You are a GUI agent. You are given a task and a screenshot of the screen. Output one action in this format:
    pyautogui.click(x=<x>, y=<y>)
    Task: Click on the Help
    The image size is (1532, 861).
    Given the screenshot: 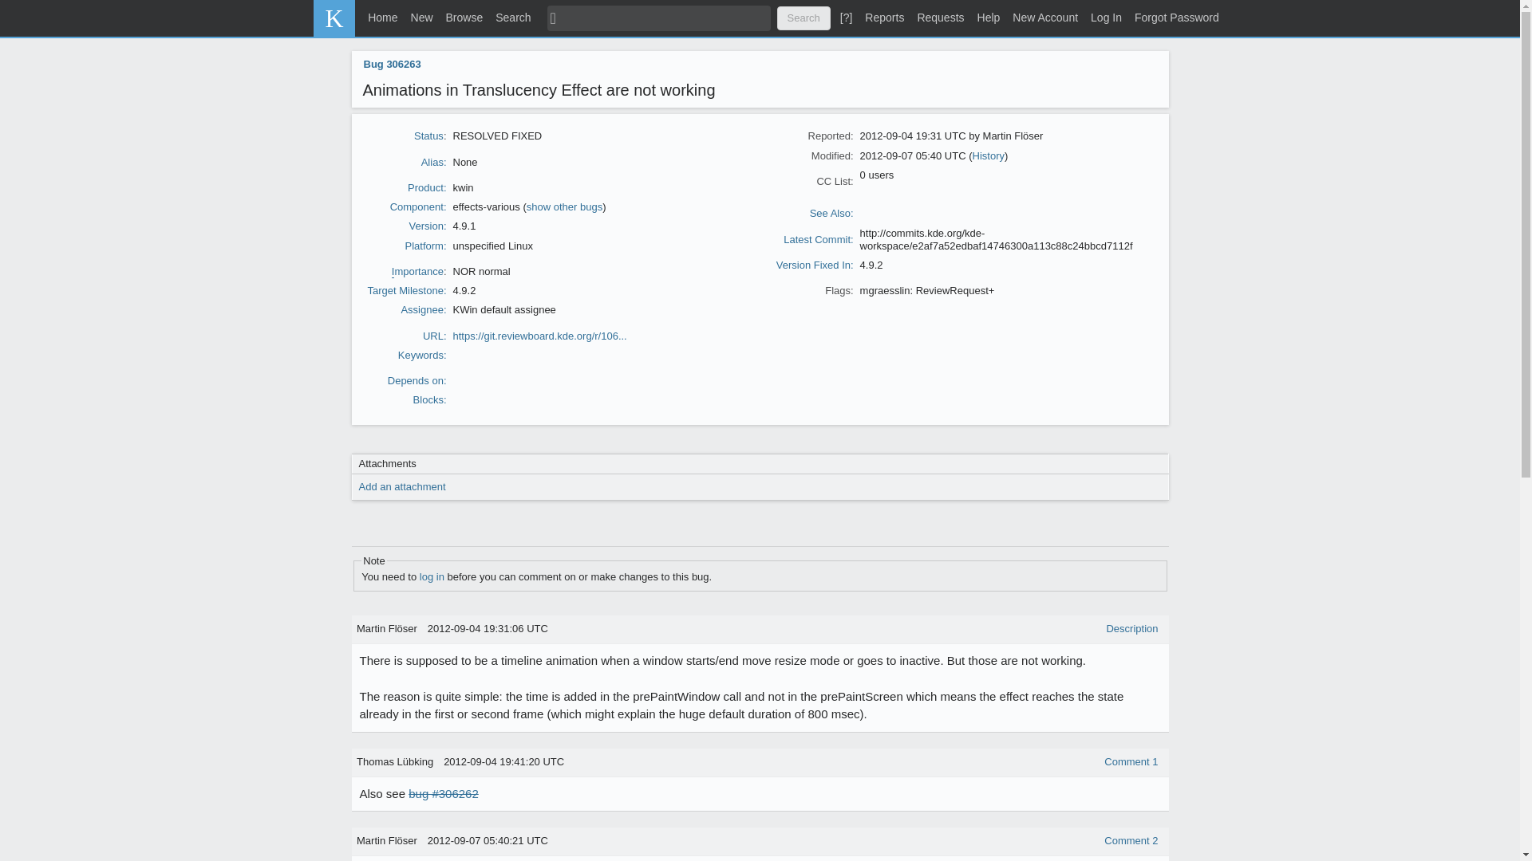 What is the action you would take?
    pyautogui.click(x=989, y=18)
    